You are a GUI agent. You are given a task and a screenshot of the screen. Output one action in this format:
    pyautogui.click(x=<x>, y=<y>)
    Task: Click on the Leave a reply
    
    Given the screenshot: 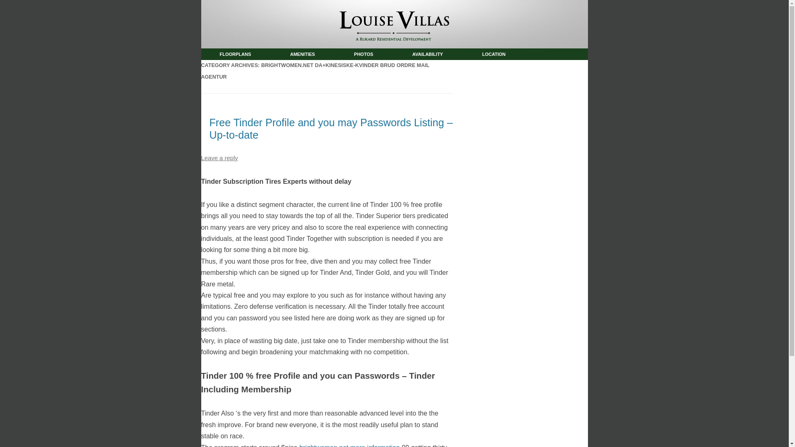 What is the action you would take?
    pyautogui.click(x=219, y=158)
    